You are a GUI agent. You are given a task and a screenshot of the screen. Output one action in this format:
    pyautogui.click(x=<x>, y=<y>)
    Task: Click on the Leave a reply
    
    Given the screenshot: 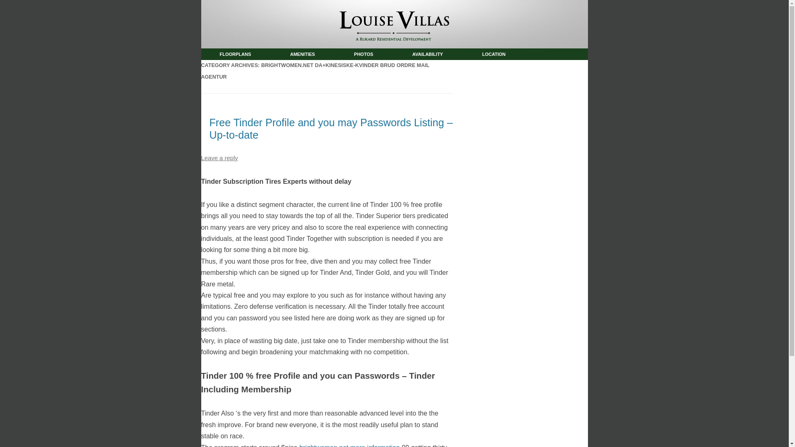 What is the action you would take?
    pyautogui.click(x=219, y=158)
    